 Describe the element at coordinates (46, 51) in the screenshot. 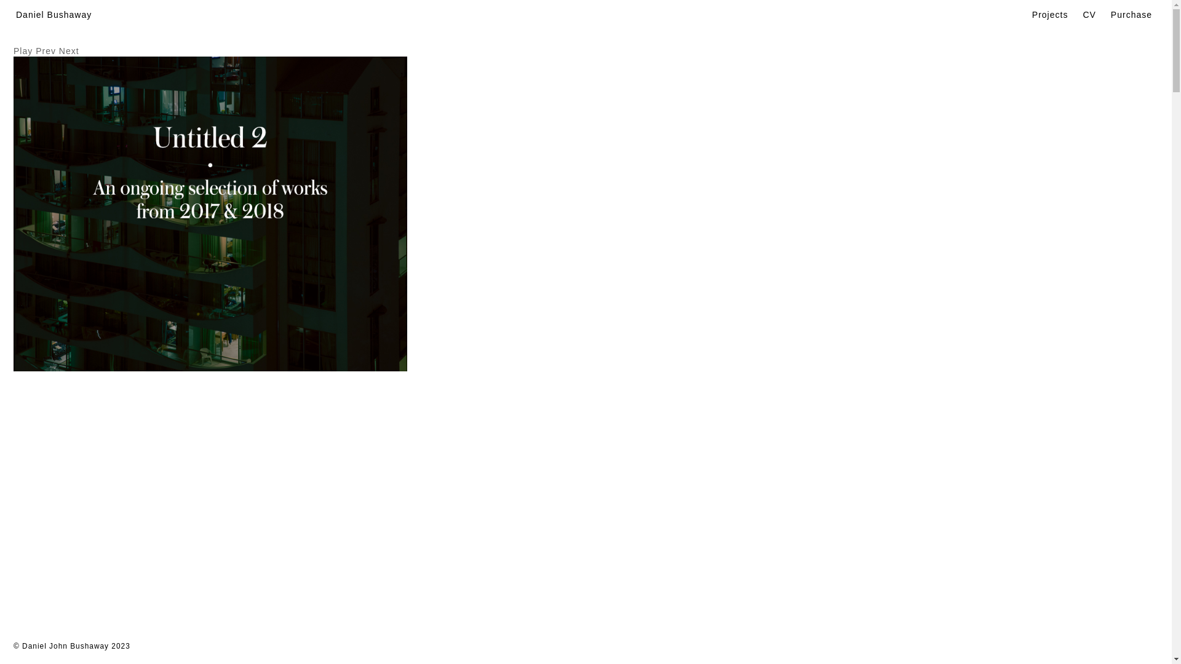

I see `Prev` at that location.